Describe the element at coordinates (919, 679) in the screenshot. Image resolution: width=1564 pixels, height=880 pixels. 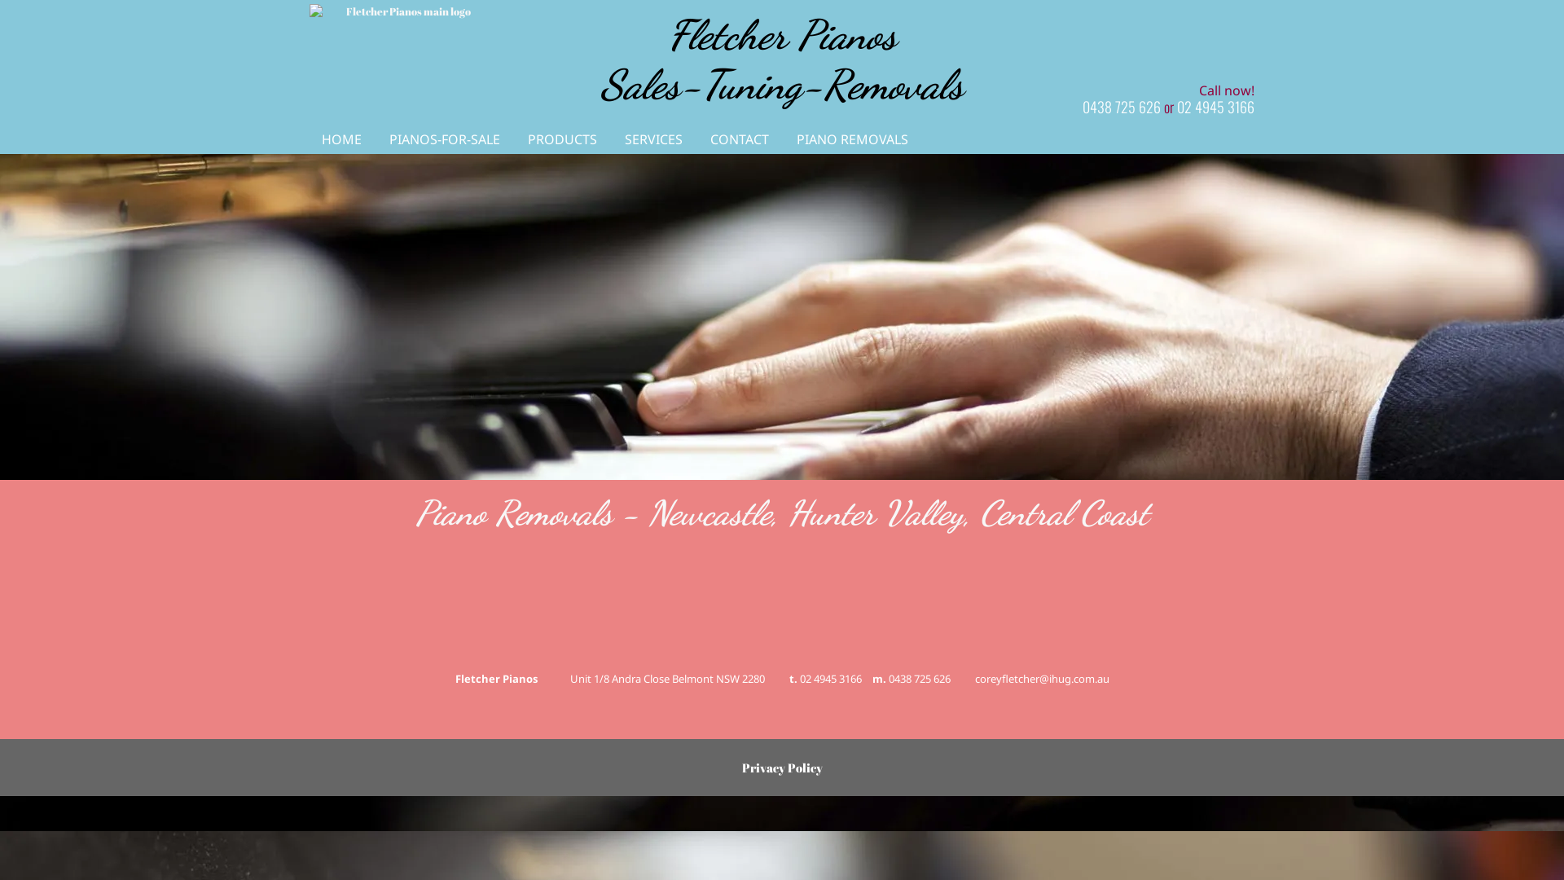
I see `0438 725 626` at that location.